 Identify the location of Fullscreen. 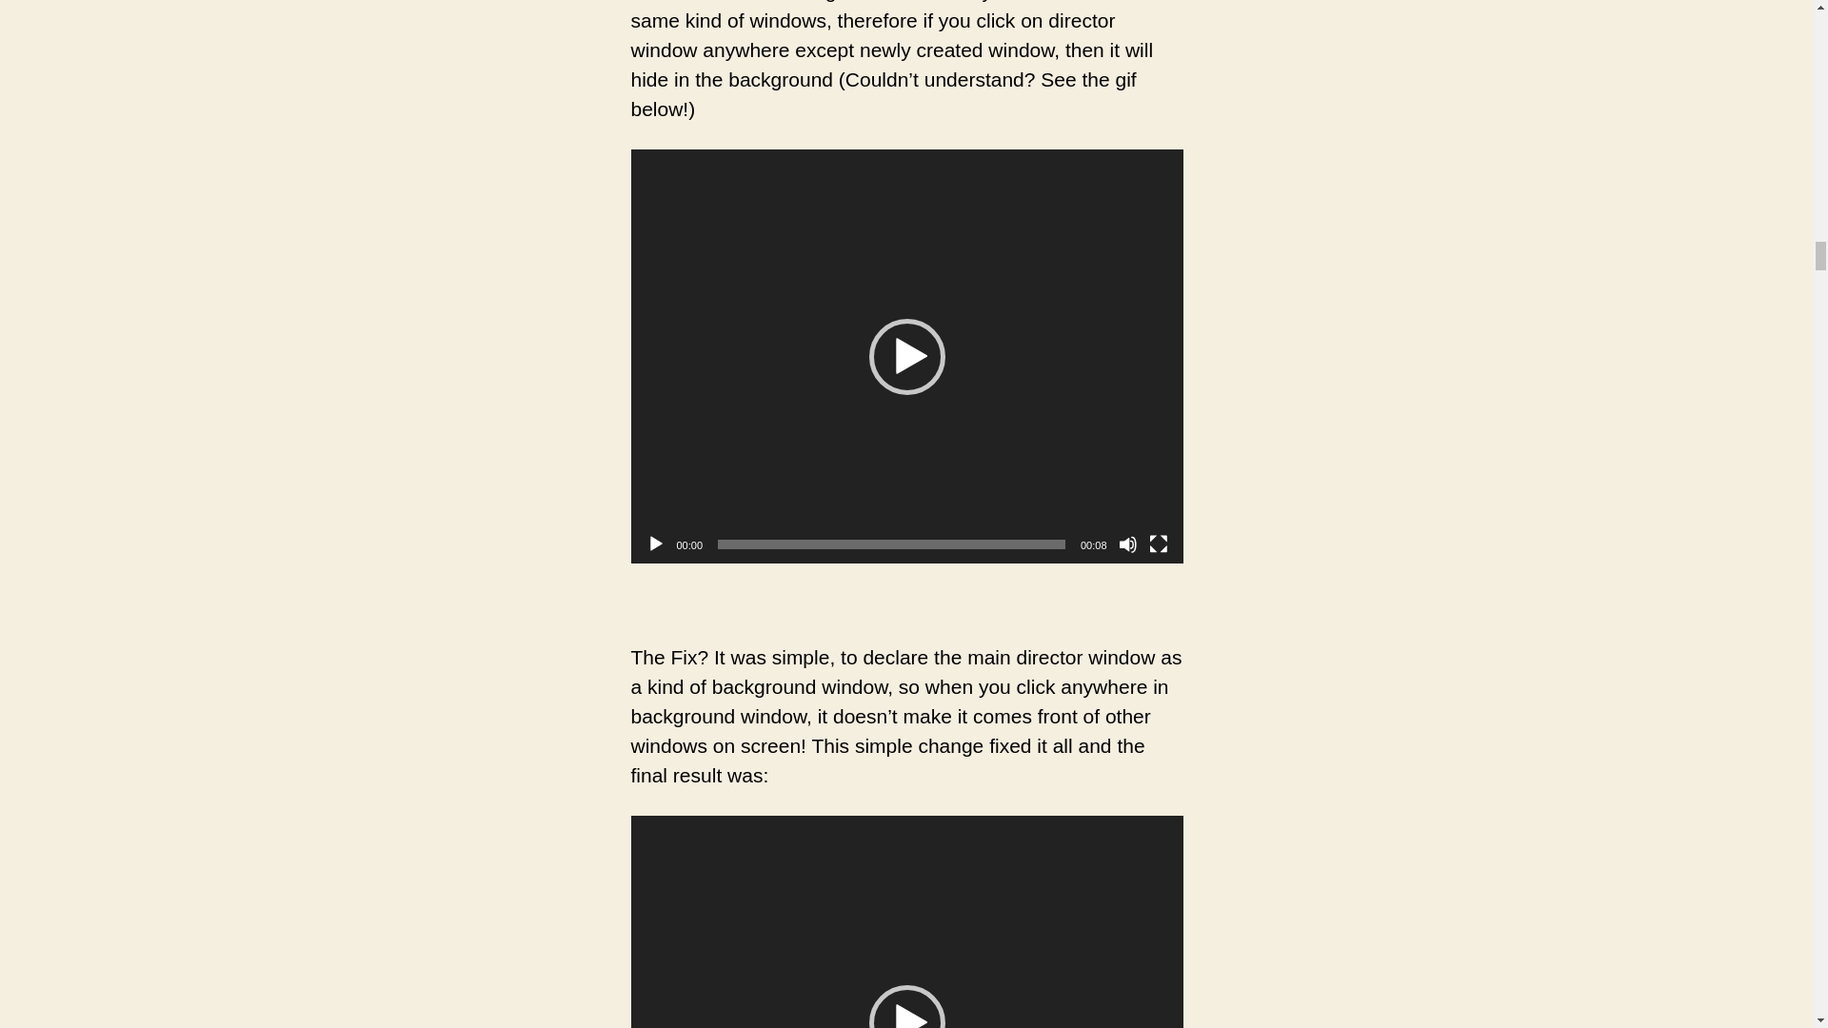
(1158, 544).